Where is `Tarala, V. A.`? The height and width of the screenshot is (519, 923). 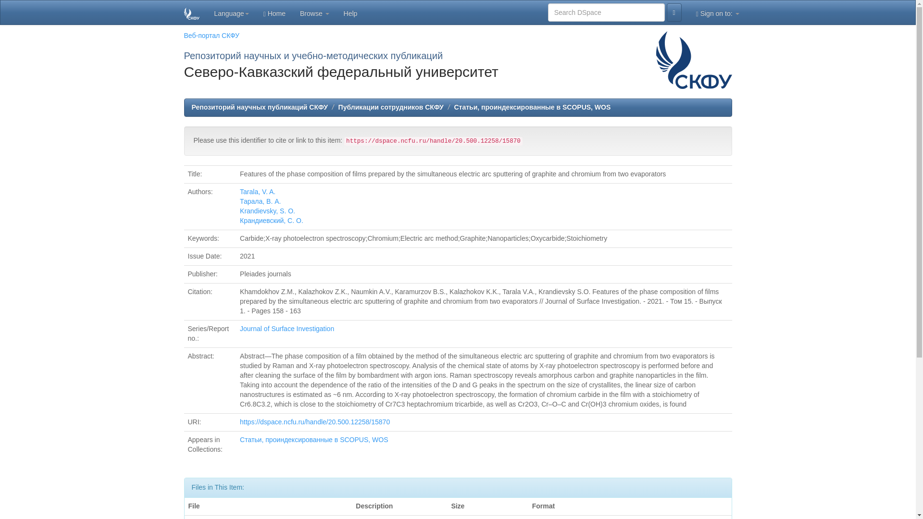 Tarala, V. A. is located at coordinates (258, 191).